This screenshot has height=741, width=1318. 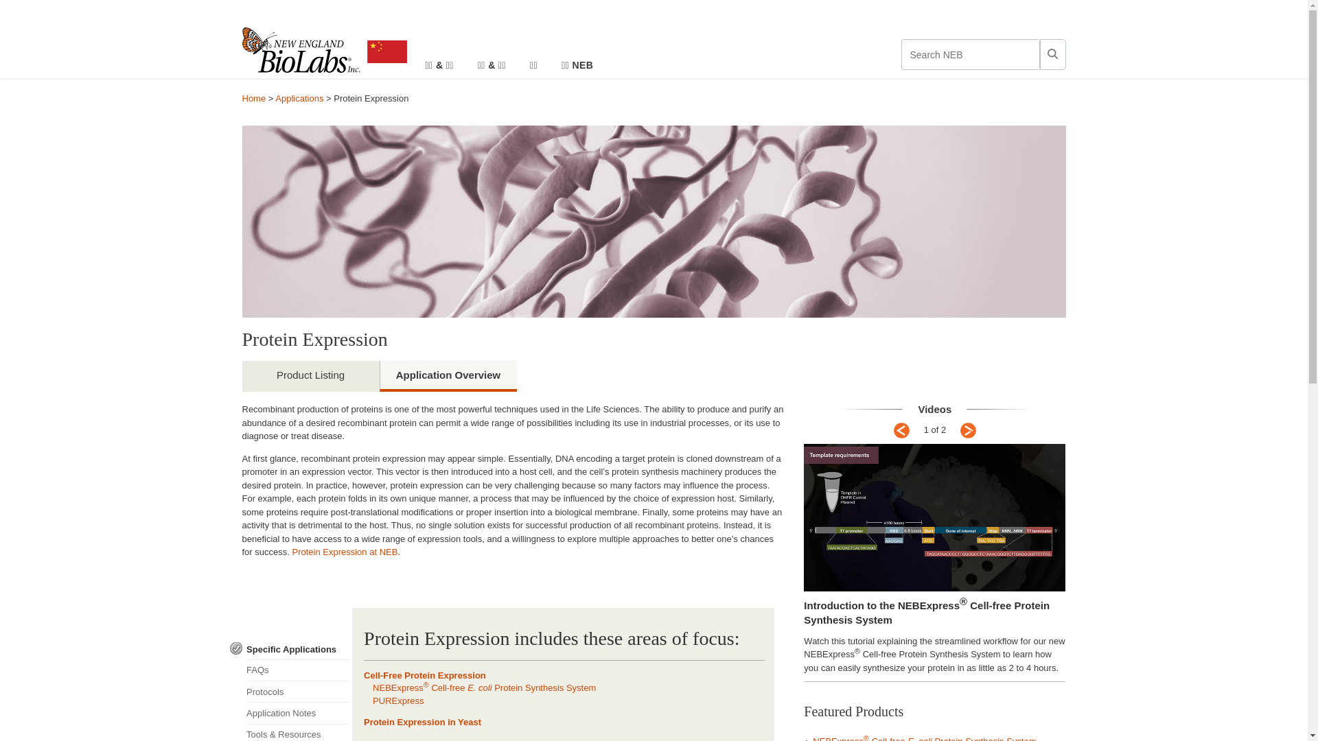 I want to click on Home, so click(x=254, y=99).